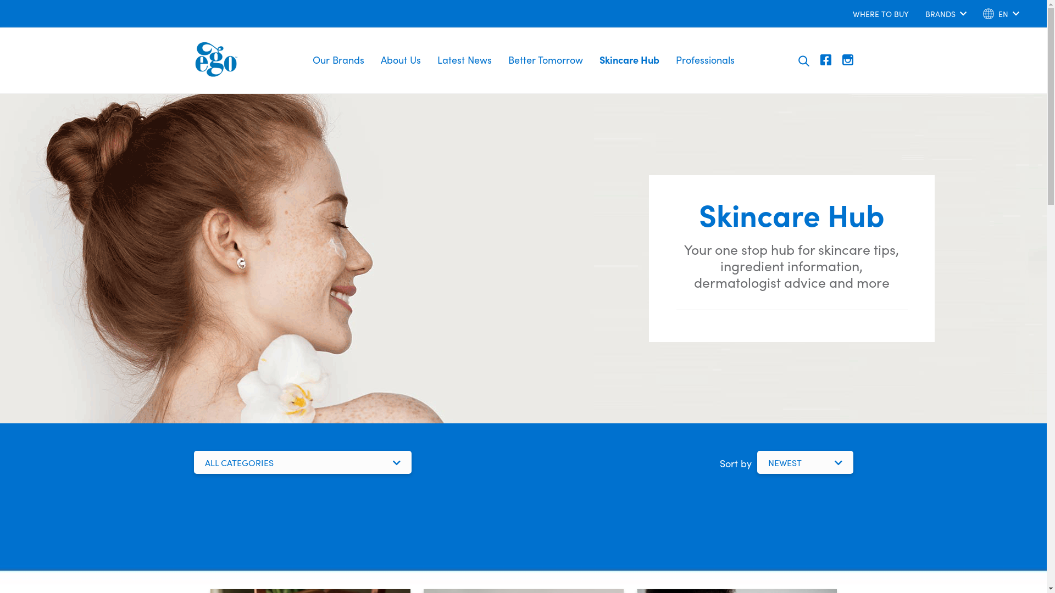 The image size is (1055, 593). What do you see at coordinates (630, 60) in the screenshot?
I see `Skincare Hub` at bounding box center [630, 60].